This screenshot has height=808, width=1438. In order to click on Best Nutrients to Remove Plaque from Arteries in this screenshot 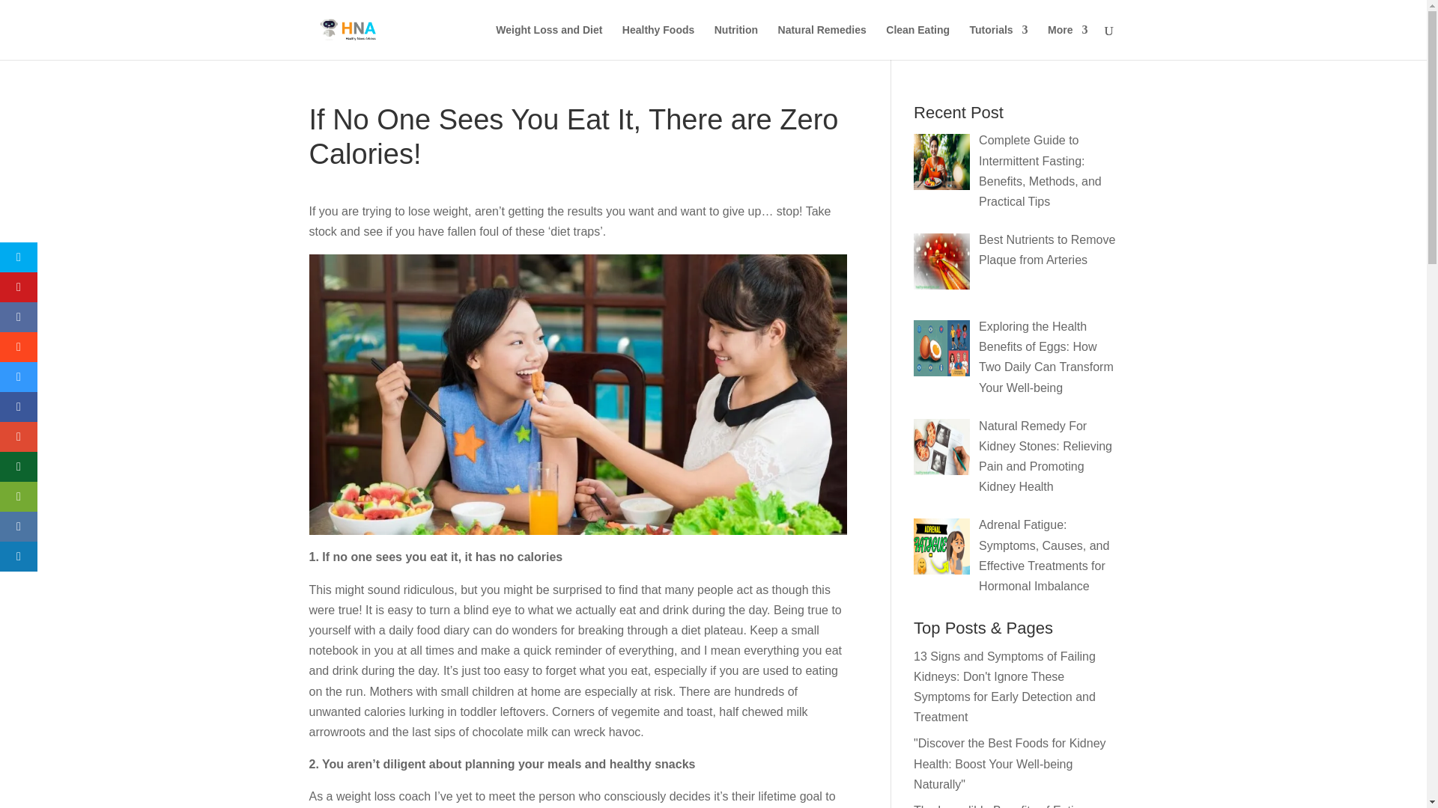, I will do `click(941, 261)`.